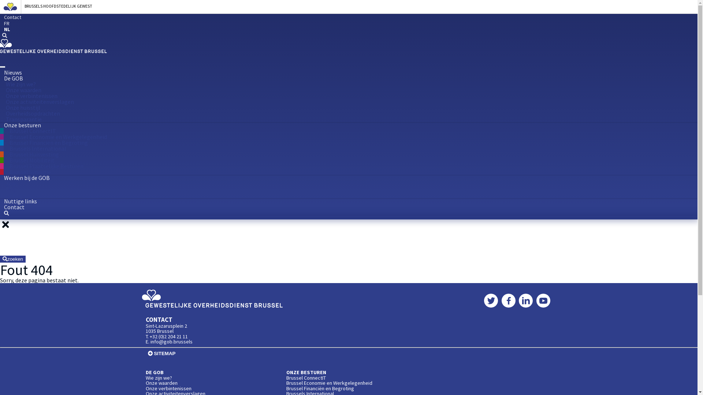 The image size is (703, 395). What do you see at coordinates (491, 301) in the screenshot?
I see `Logo Twitter` at bounding box center [491, 301].